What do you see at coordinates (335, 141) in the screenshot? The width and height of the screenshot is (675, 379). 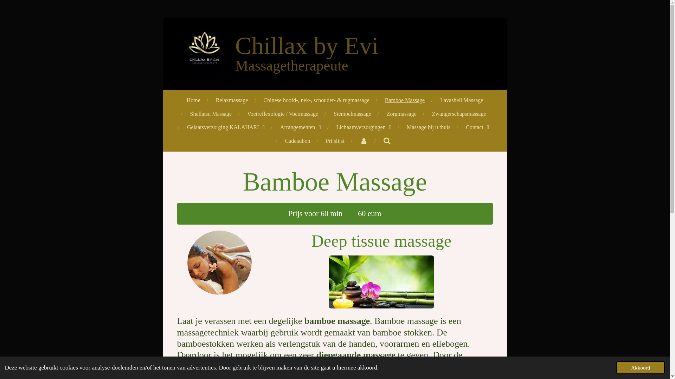 I see `Prijslijst` at bounding box center [335, 141].